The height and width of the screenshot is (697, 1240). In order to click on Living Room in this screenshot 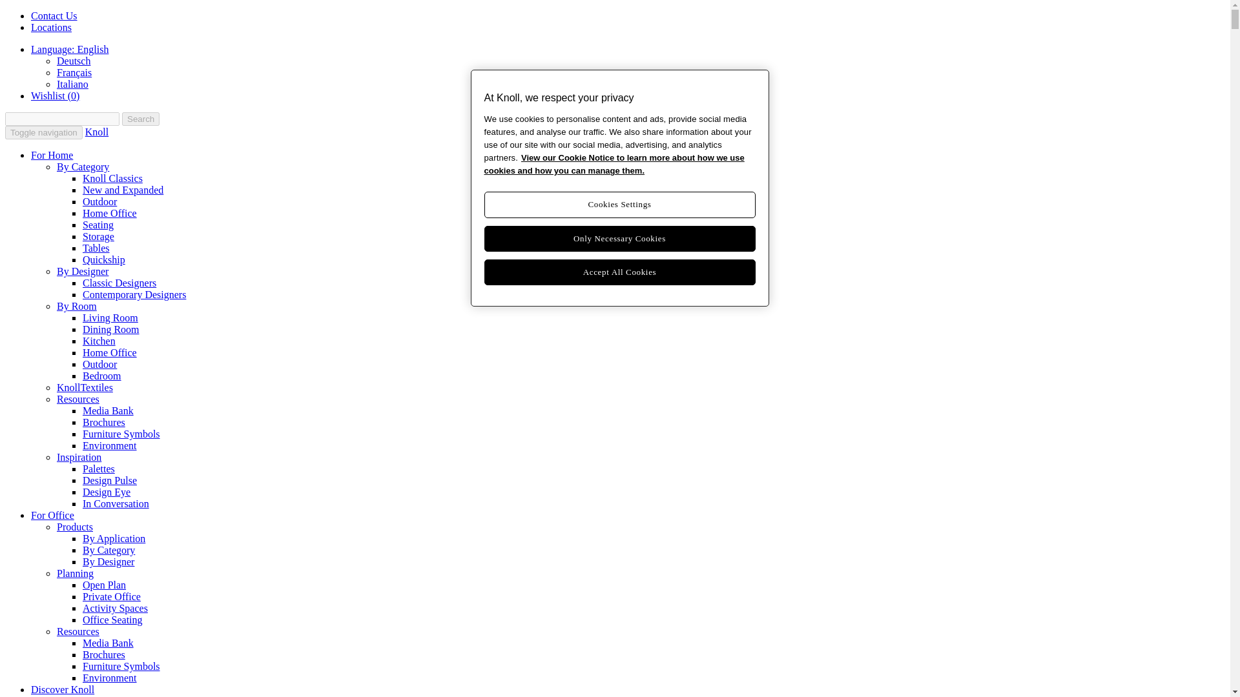, I will do `click(110, 318)`.